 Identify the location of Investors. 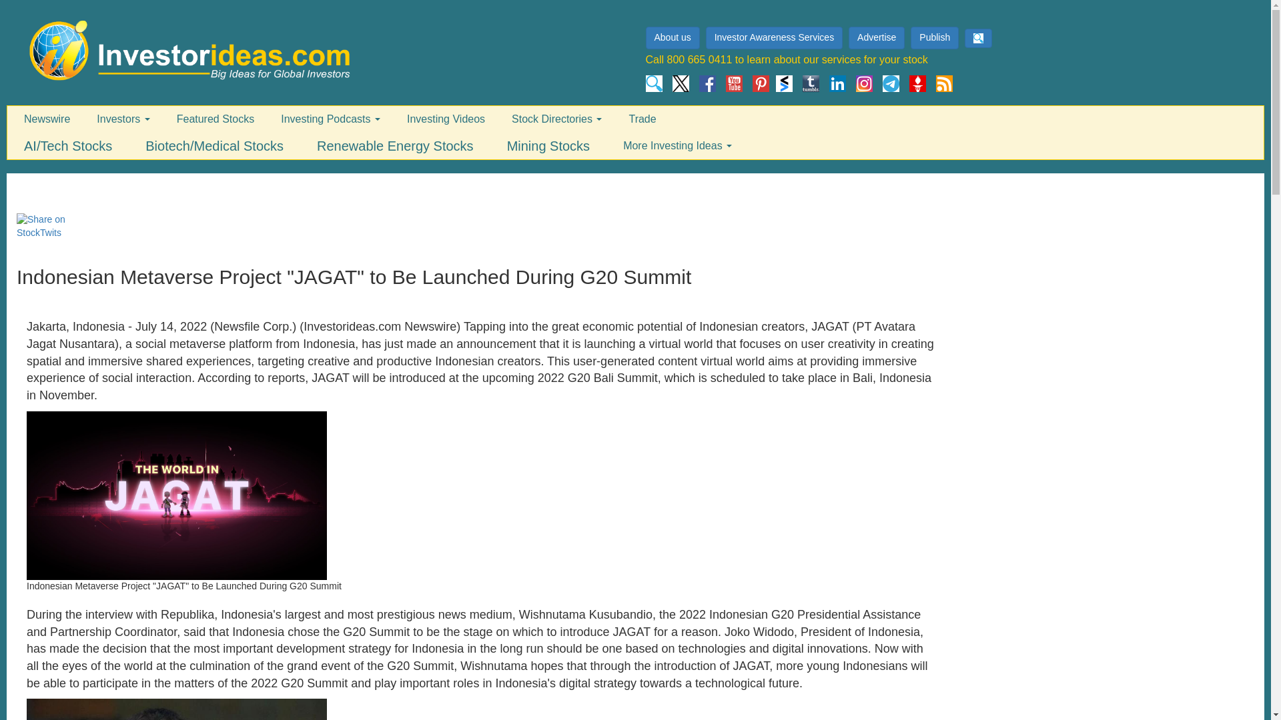
(123, 119).